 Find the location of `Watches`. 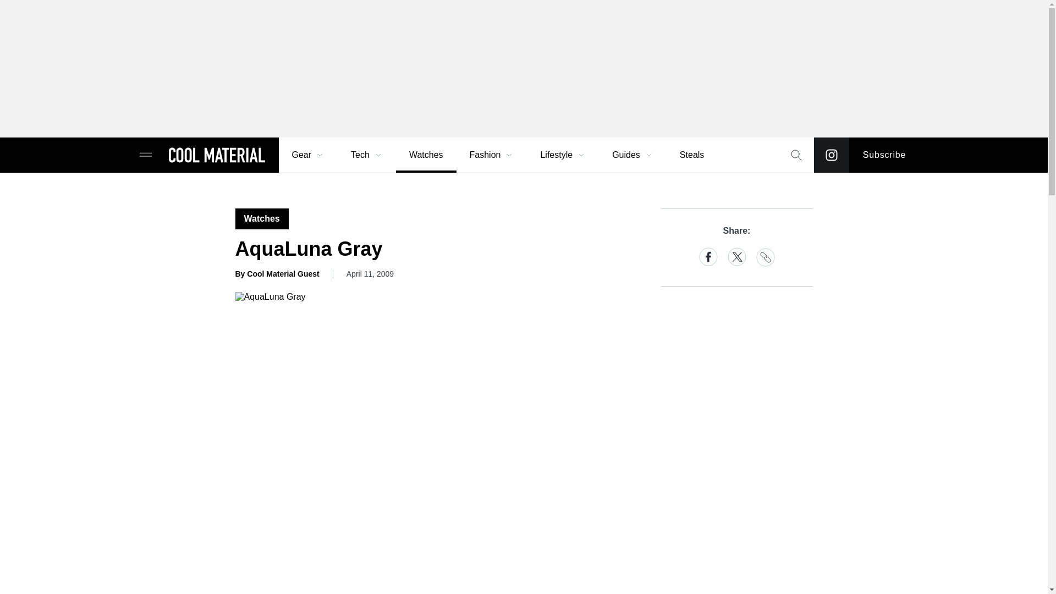

Watches is located at coordinates (426, 155).